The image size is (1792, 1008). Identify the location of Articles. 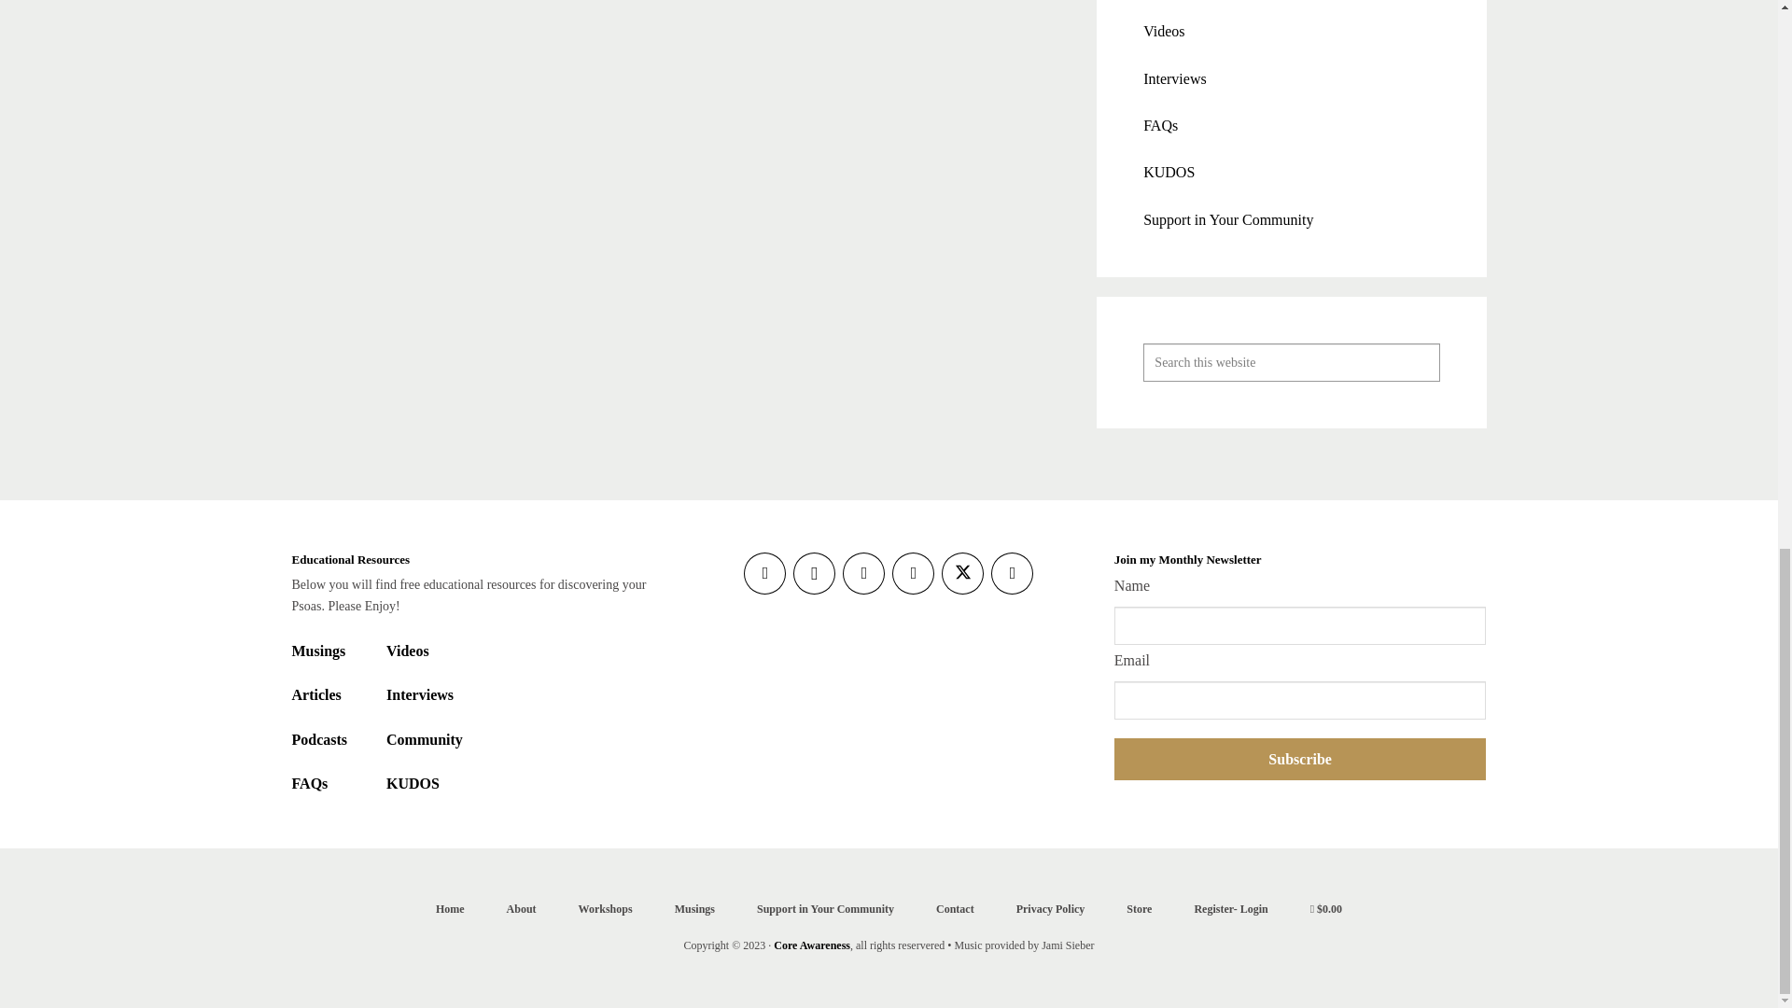
(315, 694).